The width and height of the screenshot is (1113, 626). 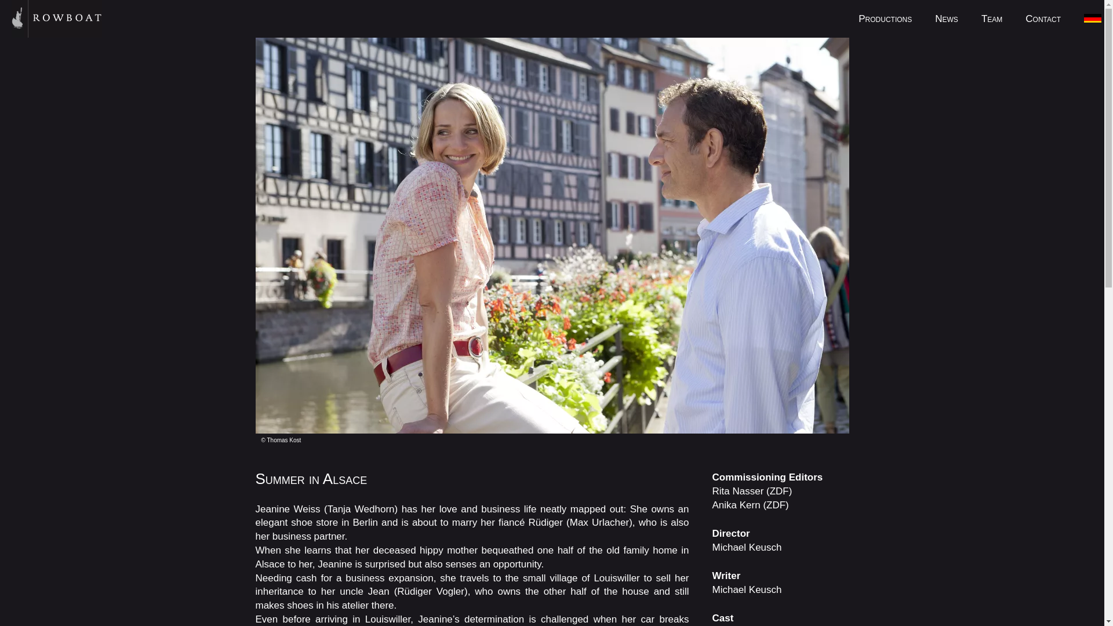 What do you see at coordinates (946, 19) in the screenshot?
I see `News` at bounding box center [946, 19].